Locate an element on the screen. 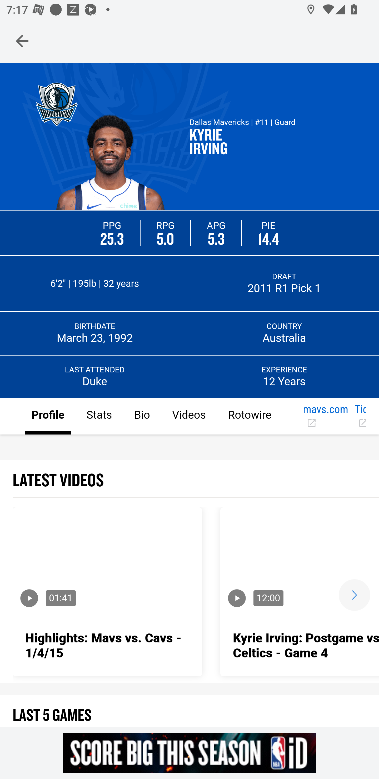 Image resolution: width=379 pixels, height=779 pixels. Videos is located at coordinates (188, 417).